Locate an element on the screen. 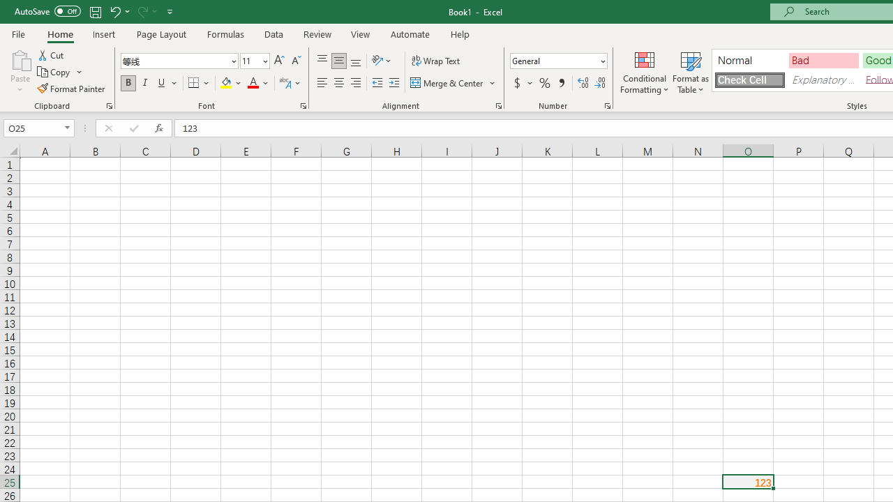  Increase Font Size is located at coordinates (279, 61).